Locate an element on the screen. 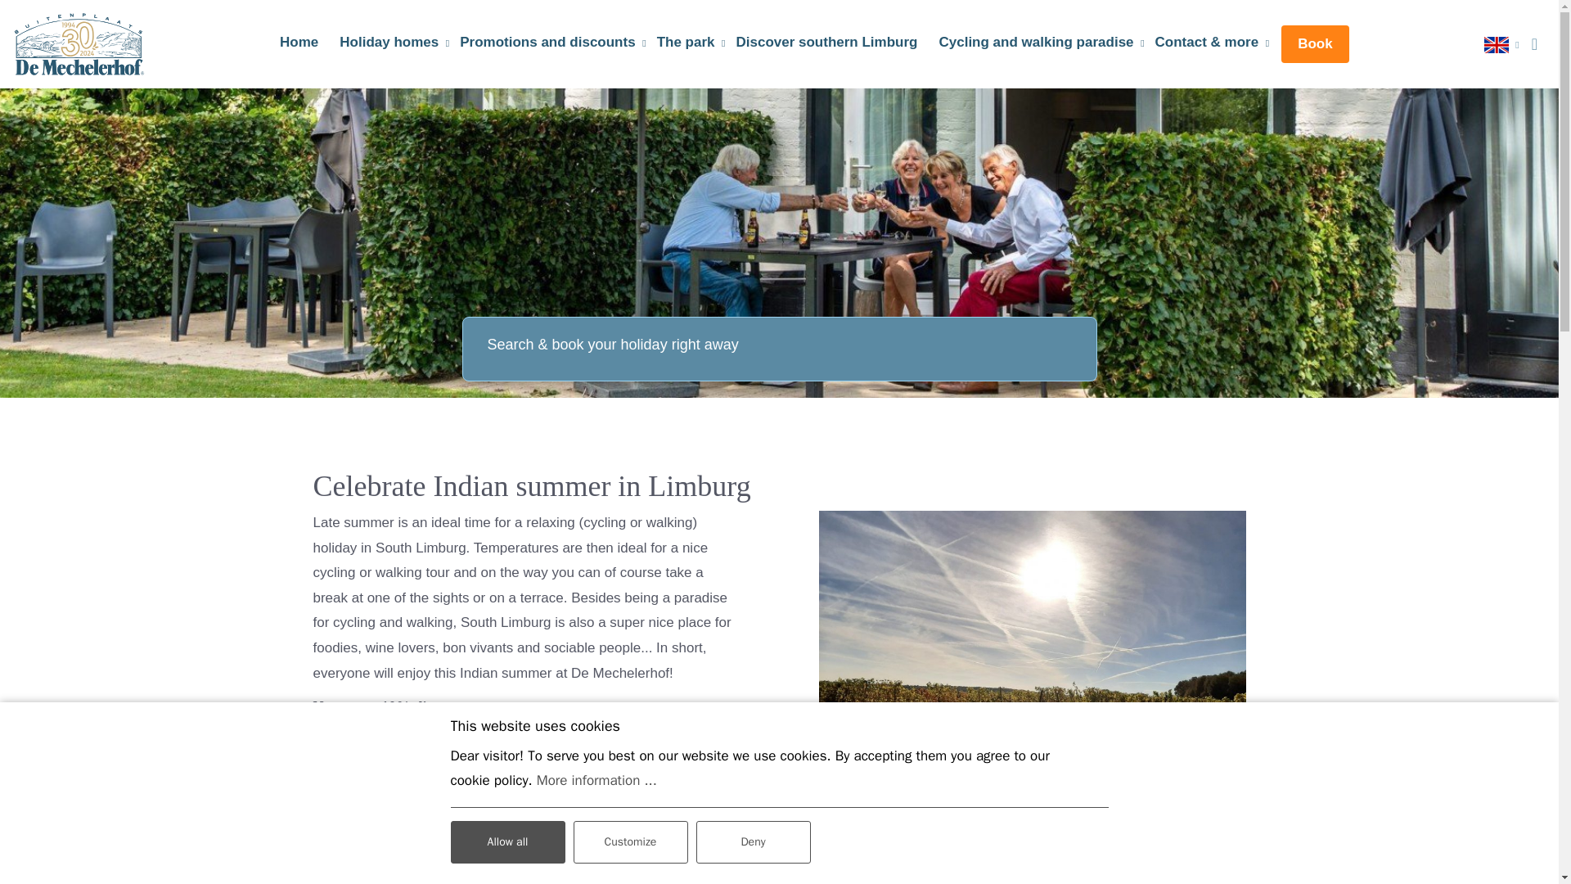  Holiday homes is located at coordinates (389, 43).